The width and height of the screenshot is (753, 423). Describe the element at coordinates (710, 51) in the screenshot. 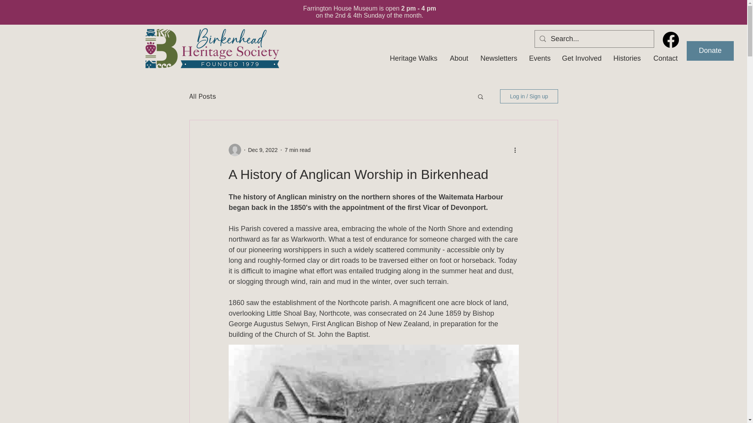

I see `Donate` at that location.